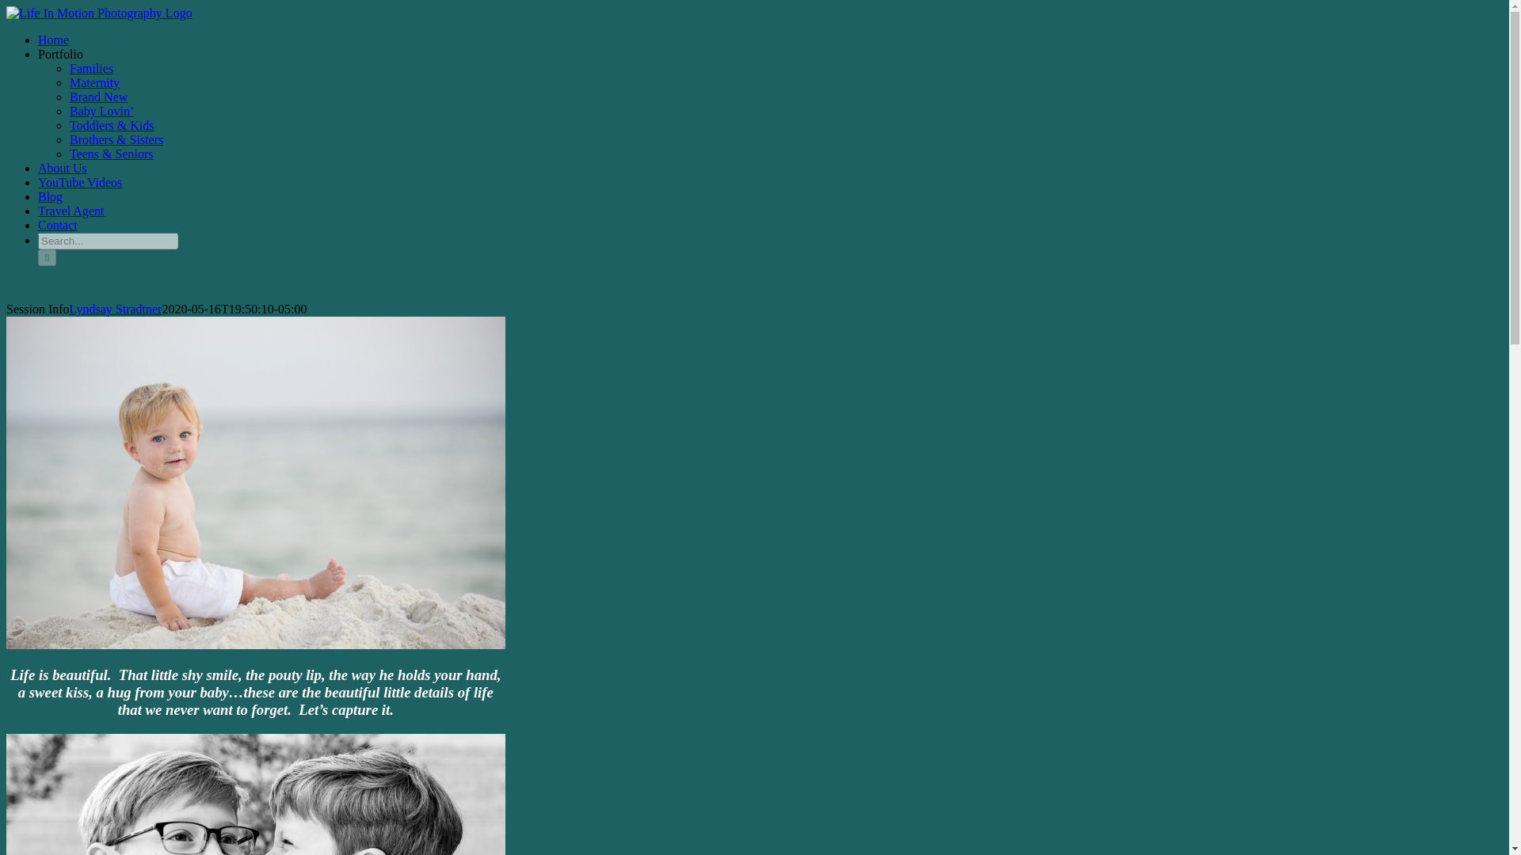 The width and height of the screenshot is (1521, 855). Describe the element at coordinates (255, 794) in the screenshot. I see `brothers` at that location.